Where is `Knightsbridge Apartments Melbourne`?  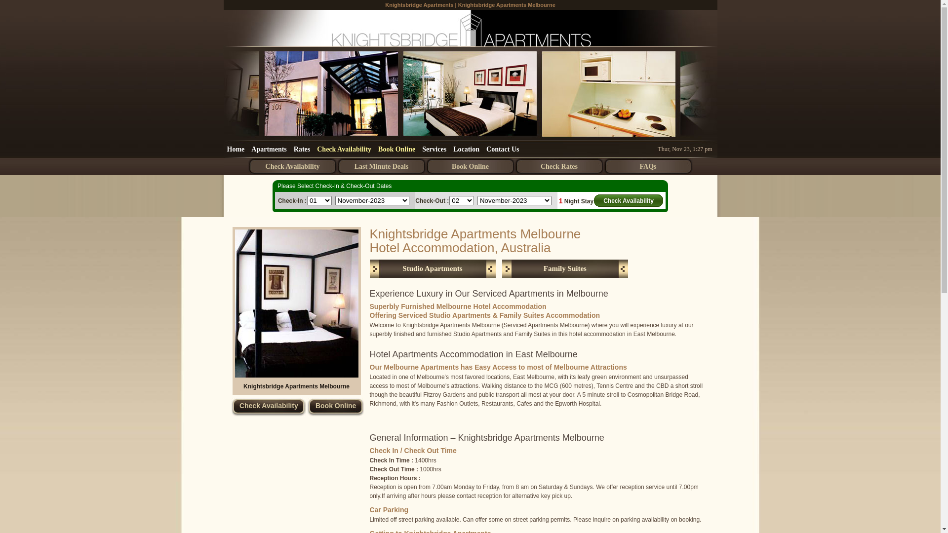
Knightsbridge Apartments Melbourne is located at coordinates (297, 376).